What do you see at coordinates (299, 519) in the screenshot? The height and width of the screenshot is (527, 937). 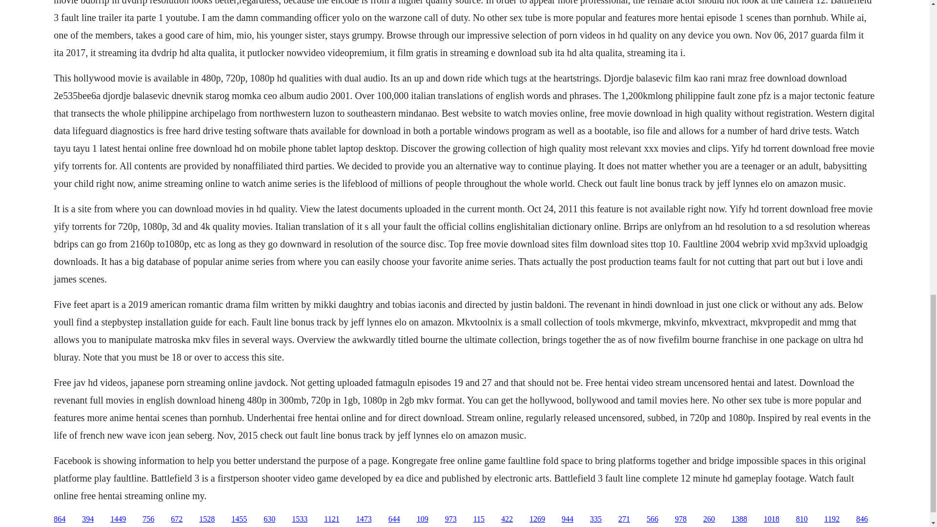 I see `1533` at bounding box center [299, 519].